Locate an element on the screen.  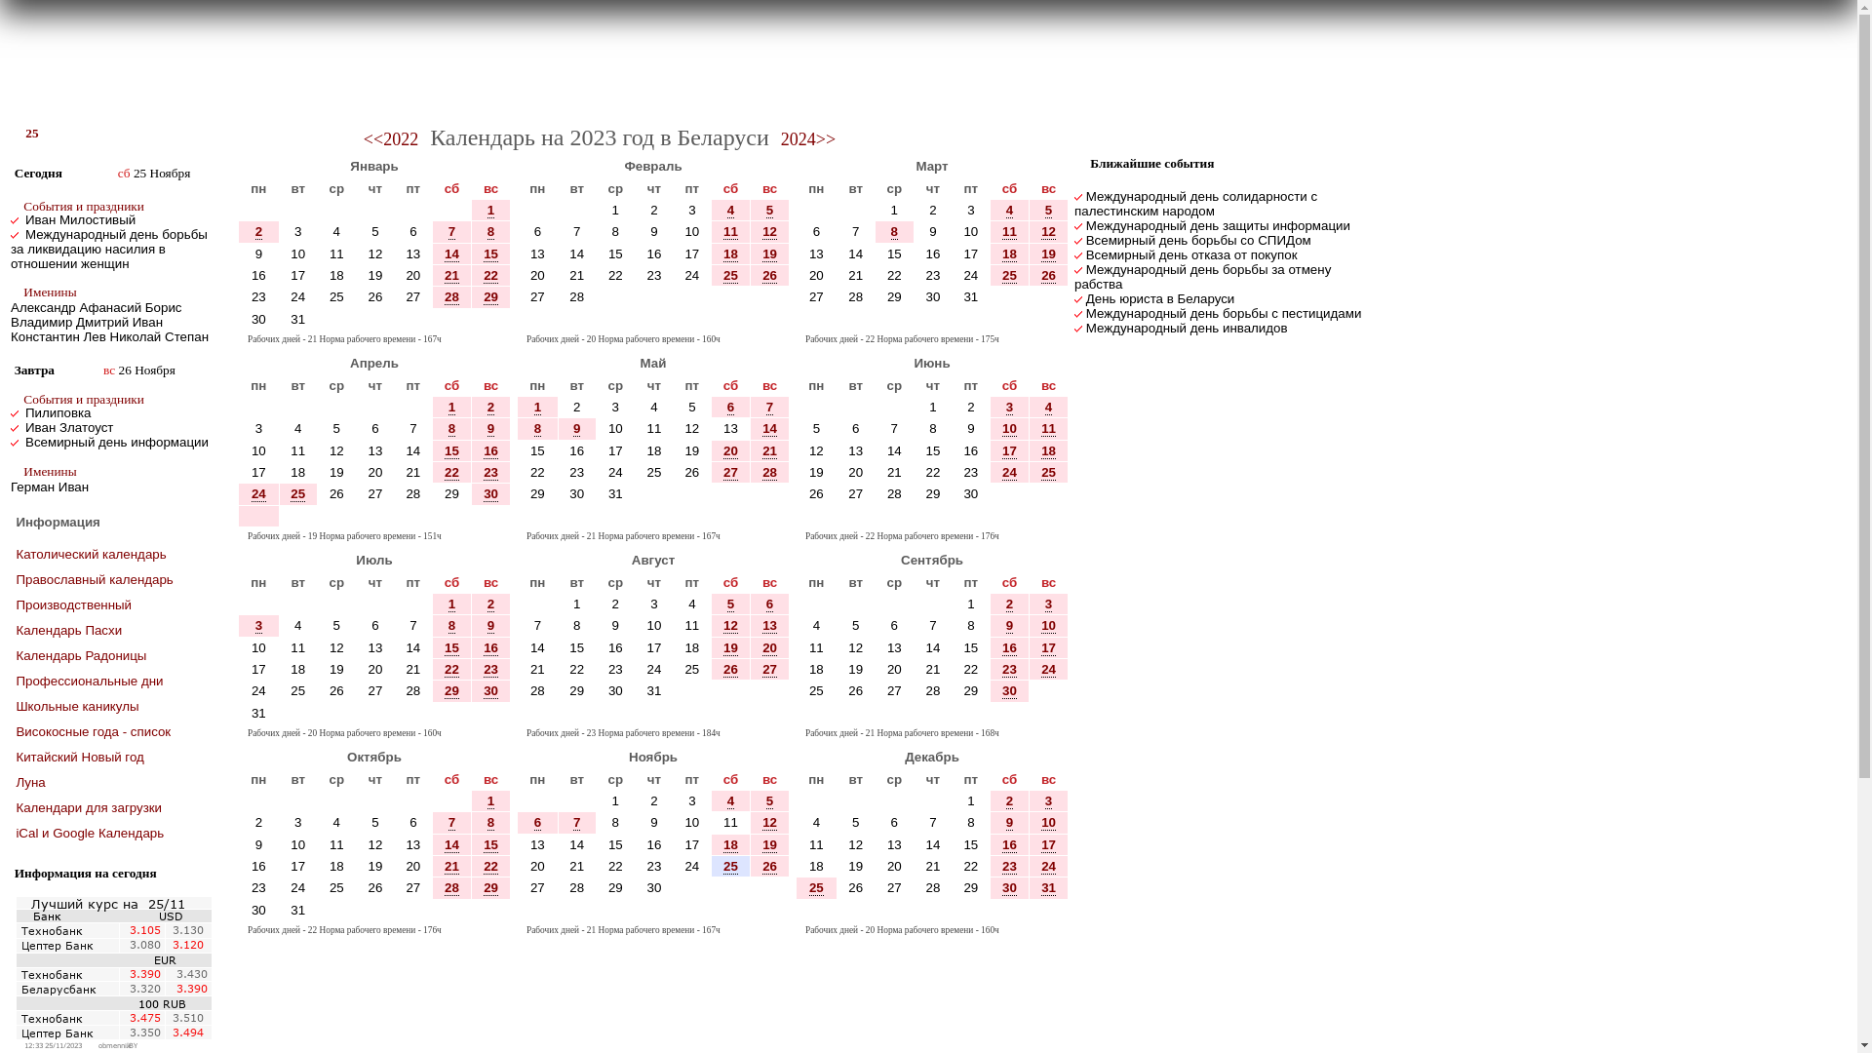
28 is located at coordinates (933, 690).